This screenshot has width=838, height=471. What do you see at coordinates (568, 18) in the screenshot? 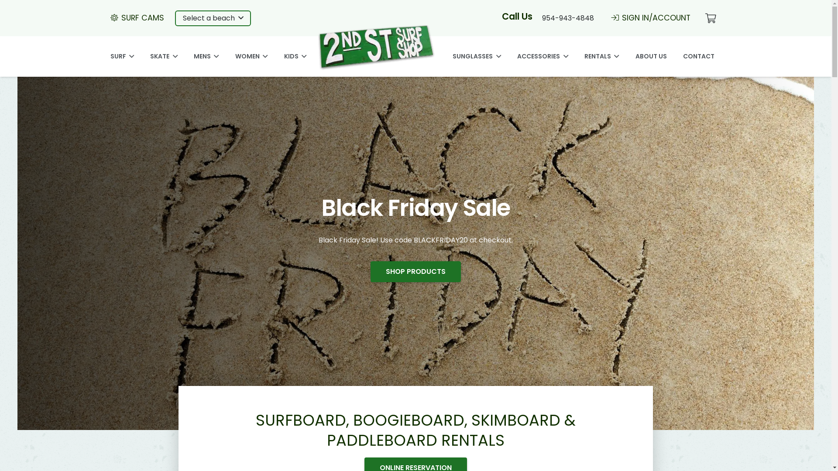
I see `954-943-4848` at bounding box center [568, 18].